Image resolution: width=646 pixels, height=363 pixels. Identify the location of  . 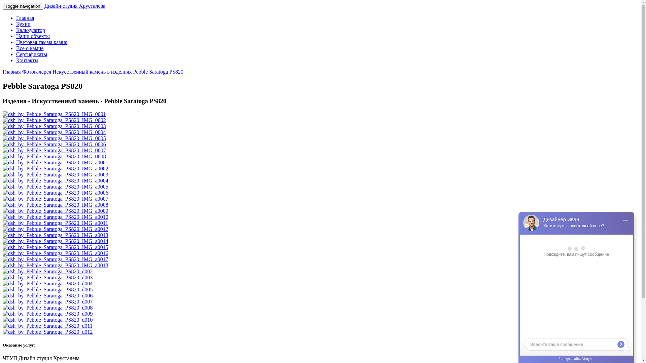
(55, 223).